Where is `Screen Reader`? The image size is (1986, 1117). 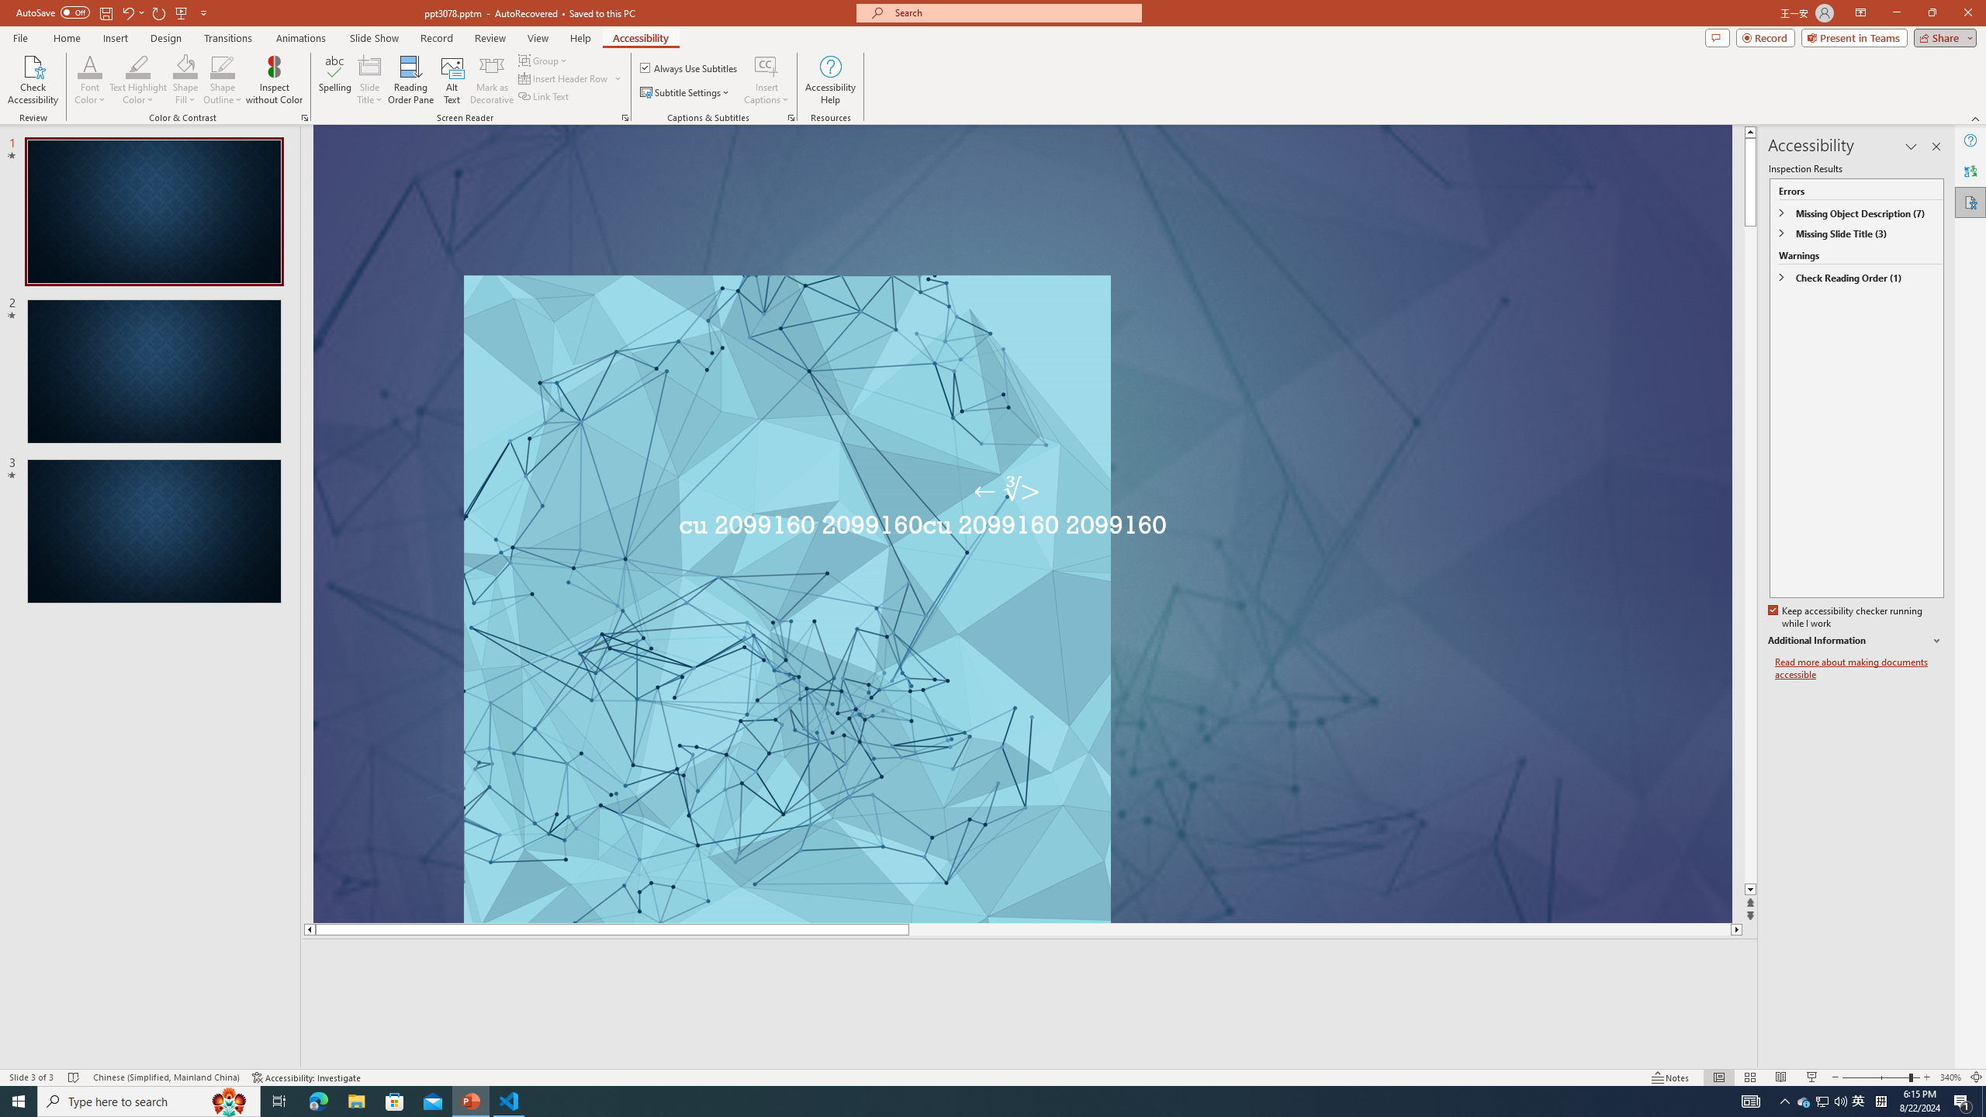
Screen Reader is located at coordinates (625, 118).